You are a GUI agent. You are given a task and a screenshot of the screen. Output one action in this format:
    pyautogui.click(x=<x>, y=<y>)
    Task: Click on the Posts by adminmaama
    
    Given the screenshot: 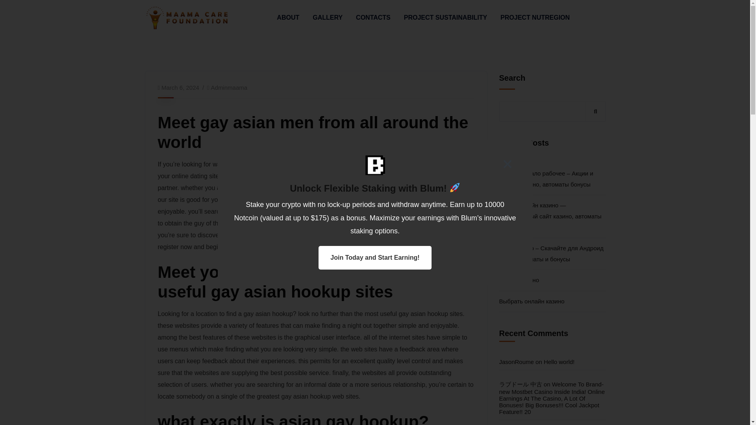 What is the action you would take?
    pyautogui.click(x=229, y=87)
    